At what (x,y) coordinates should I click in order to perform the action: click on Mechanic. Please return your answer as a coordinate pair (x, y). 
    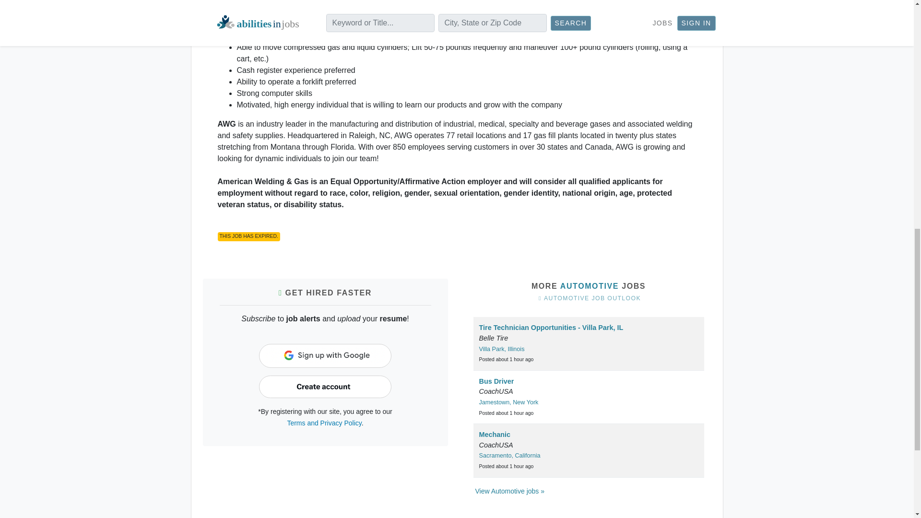
    Looking at the image, I should click on (494, 434).